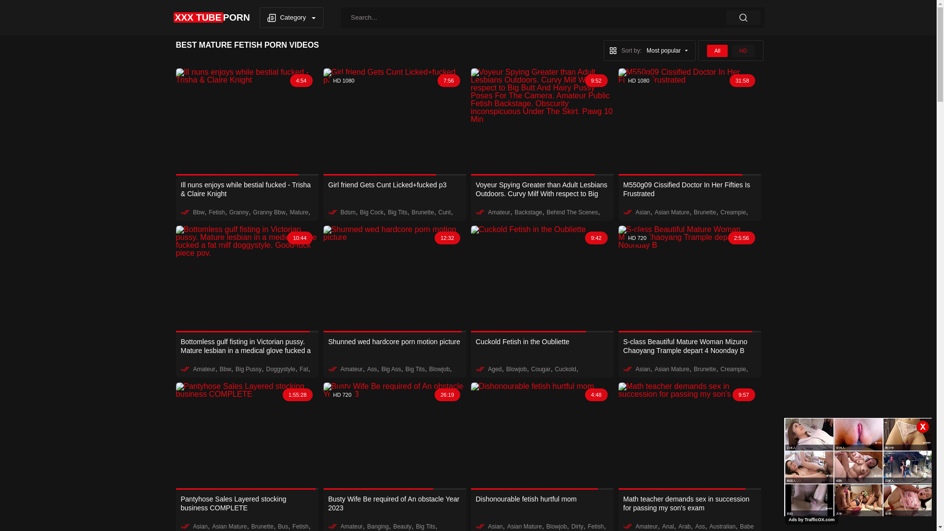 This screenshot has width=944, height=531. Describe the element at coordinates (733, 369) in the screenshot. I see `Creampie` at that location.